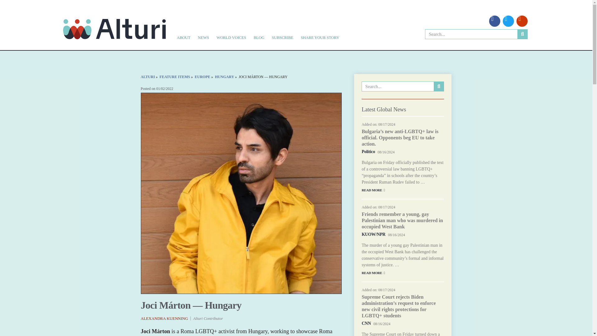 The height and width of the screenshot is (336, 597). What do you see at coordinates (202, 77) in the screenshot?
I see `Go to the Europe category archives.` at bounding box center [202, 77].